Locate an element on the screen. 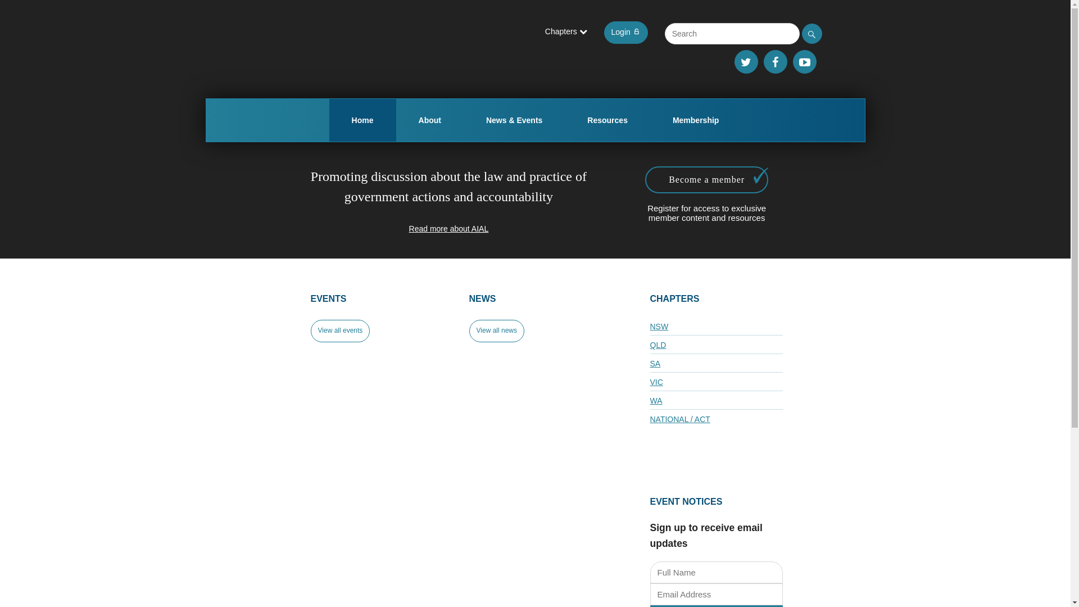 The height and width of the screenshot is (607, 1079). SA is located at coordinates (716, 363).